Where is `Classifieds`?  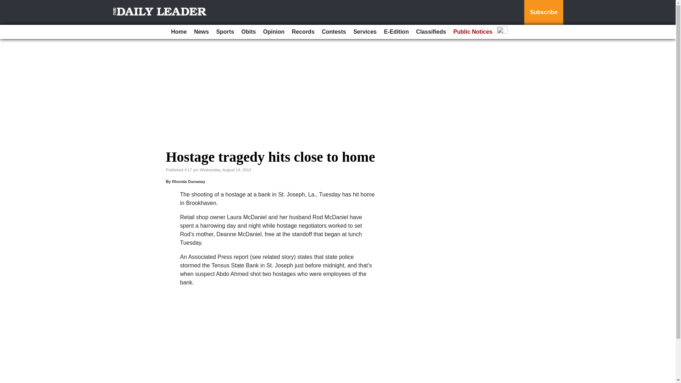
Classifieds is located at coordinates (431, 32).